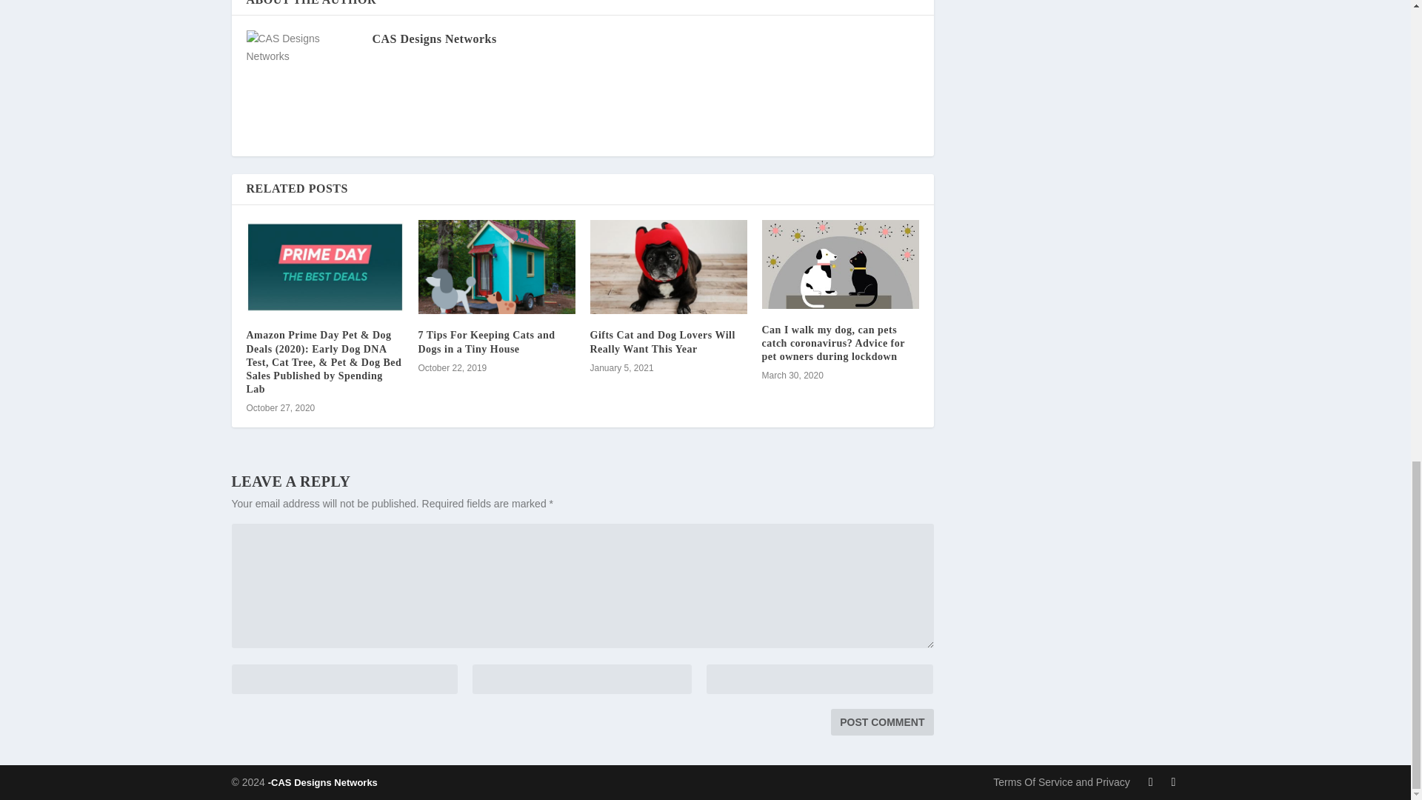 The width and height of the screenshot is (1422, 800). Describe the element at coordinates (486, 341) in the screenshot. I see `7 Tips For Keeping Cats and Dogs in a Tiny House` at that location.